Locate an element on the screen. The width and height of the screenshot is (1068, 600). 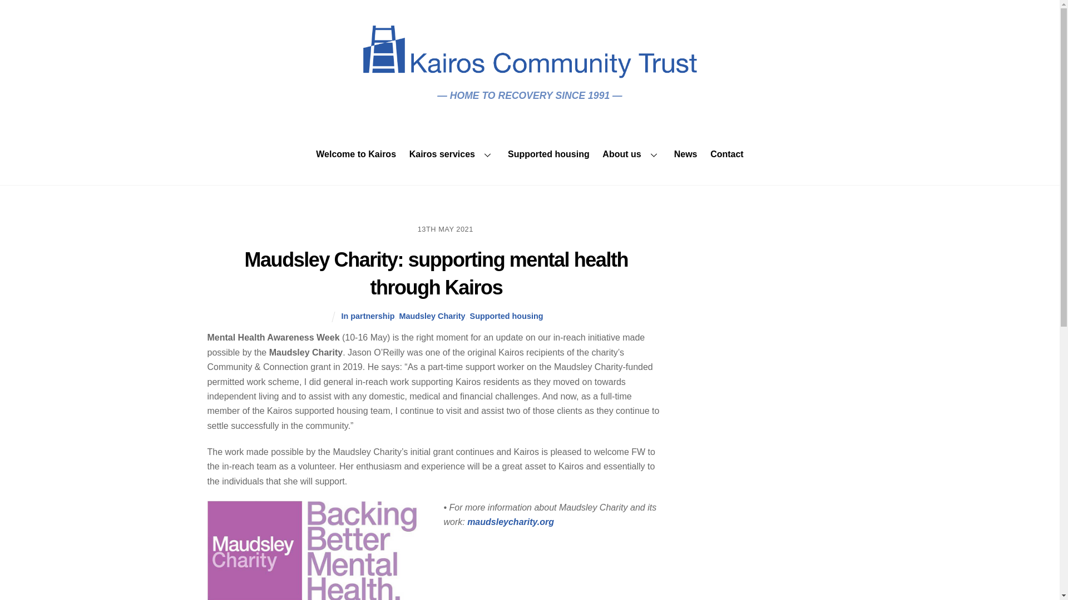
maudsleycharity.org is located at coordinates (511, 522).